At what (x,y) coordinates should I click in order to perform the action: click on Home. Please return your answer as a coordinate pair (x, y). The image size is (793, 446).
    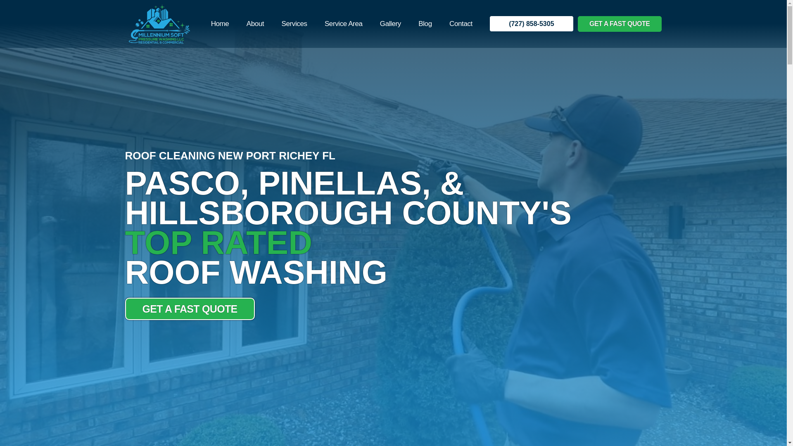
    Looking at the image, I should click on (220, 23).